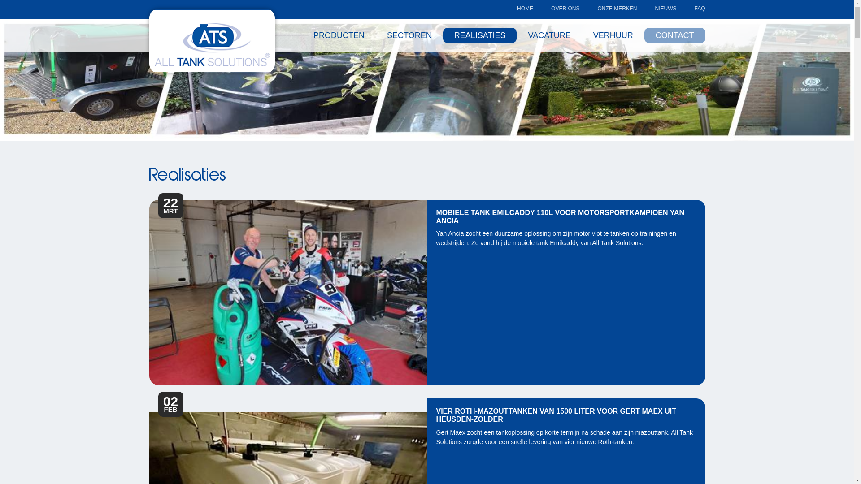  Describe the element at coordinates (549, 35) in the screenshot. I see `VACATURE` at that location.